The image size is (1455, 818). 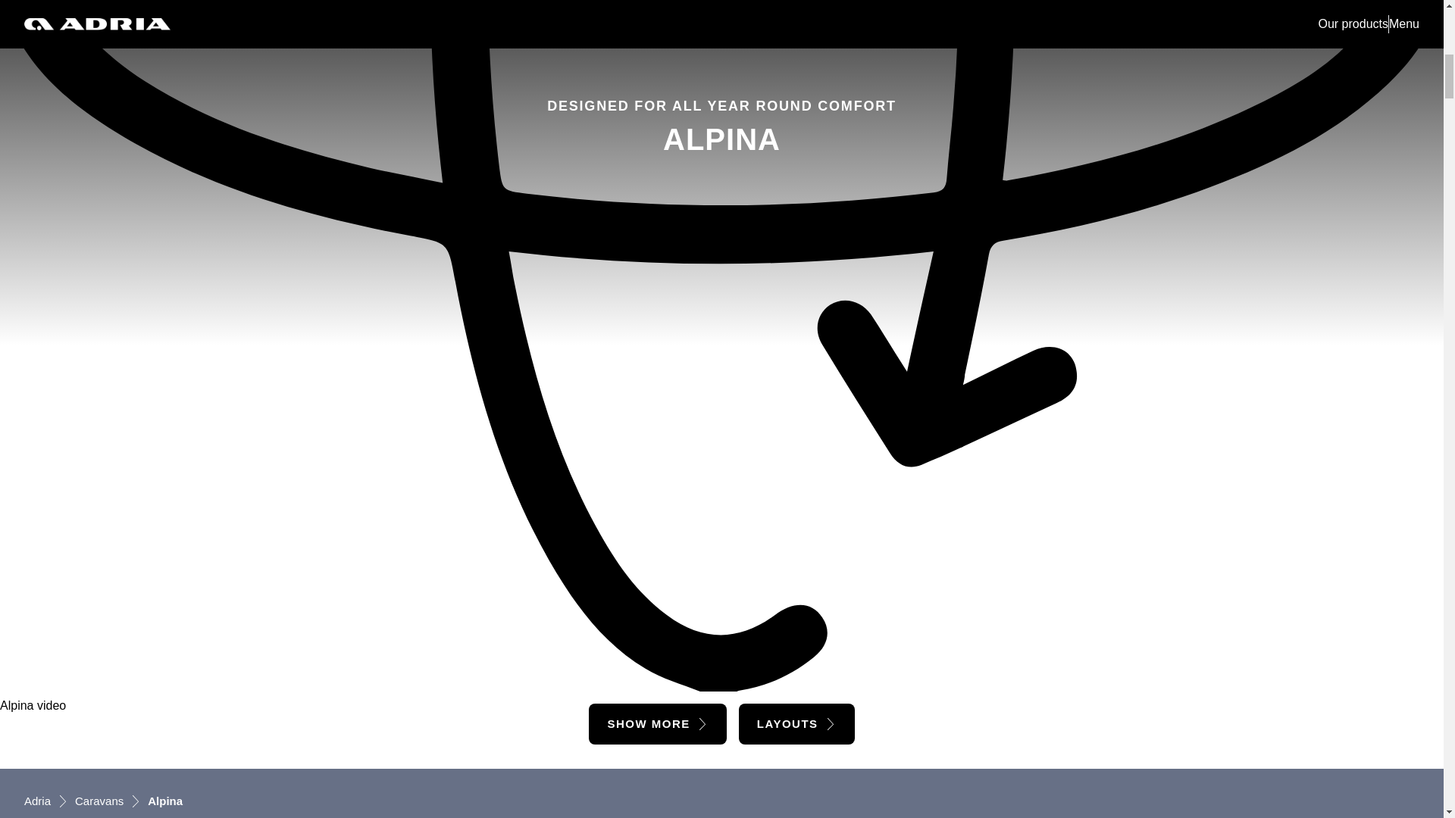 What do you see at coordinates (38, 801) in the screenshot?
I see `Adria` at bounding box center [38, 801].